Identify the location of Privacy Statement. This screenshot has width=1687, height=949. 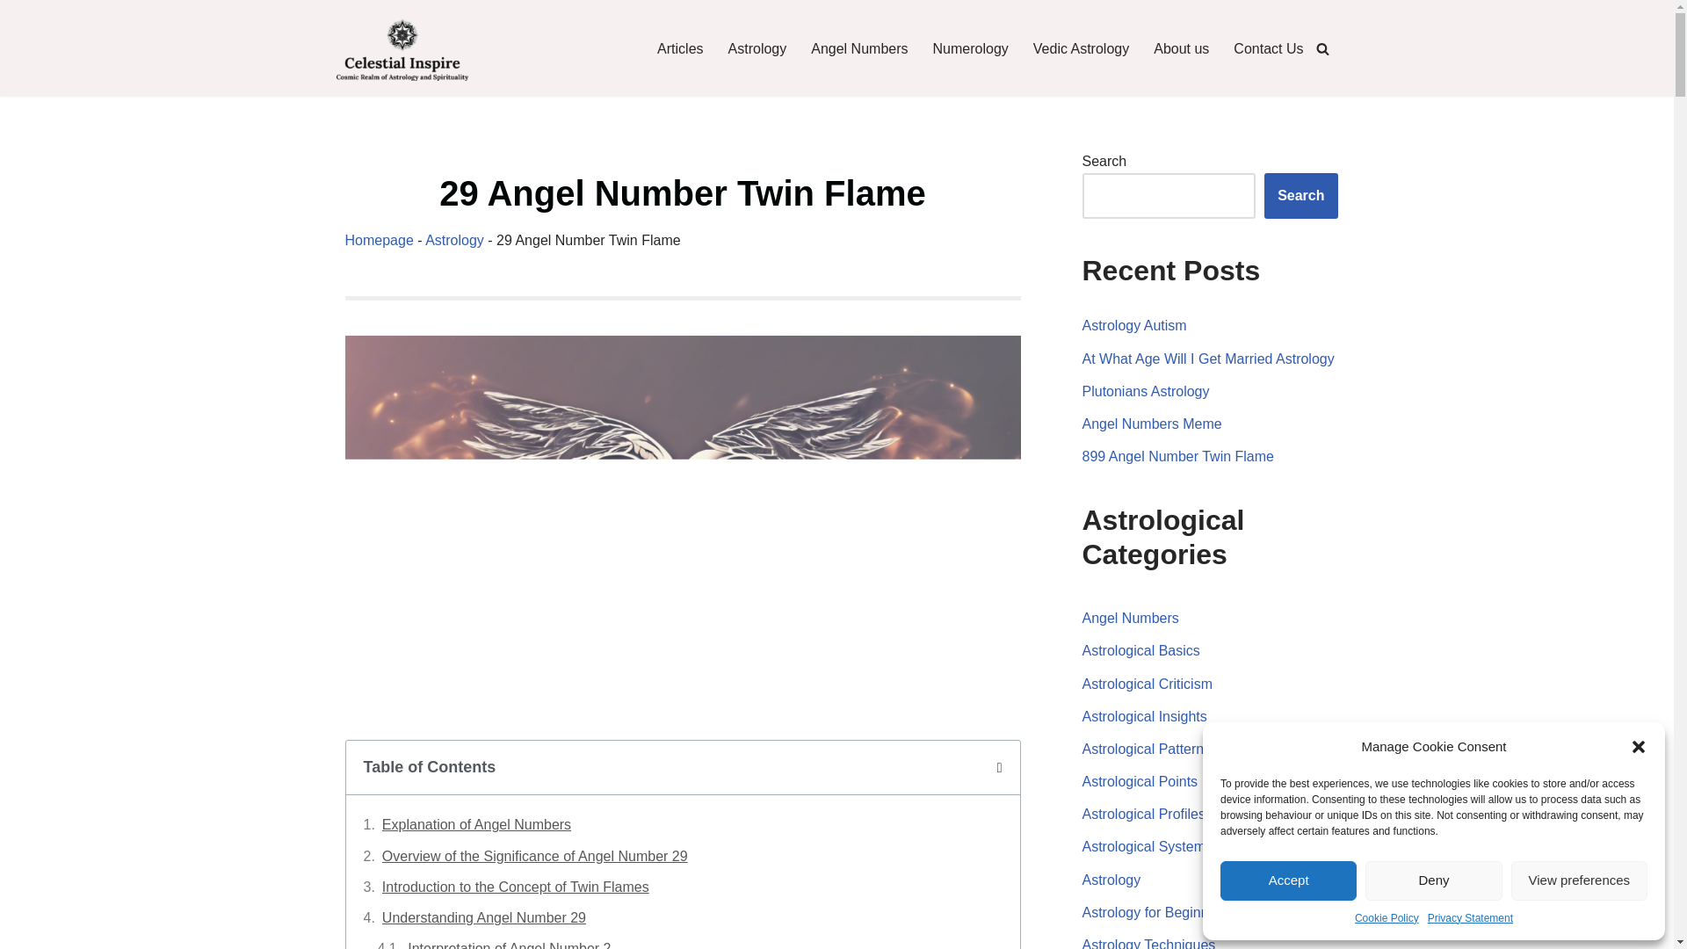
(1470, 917).